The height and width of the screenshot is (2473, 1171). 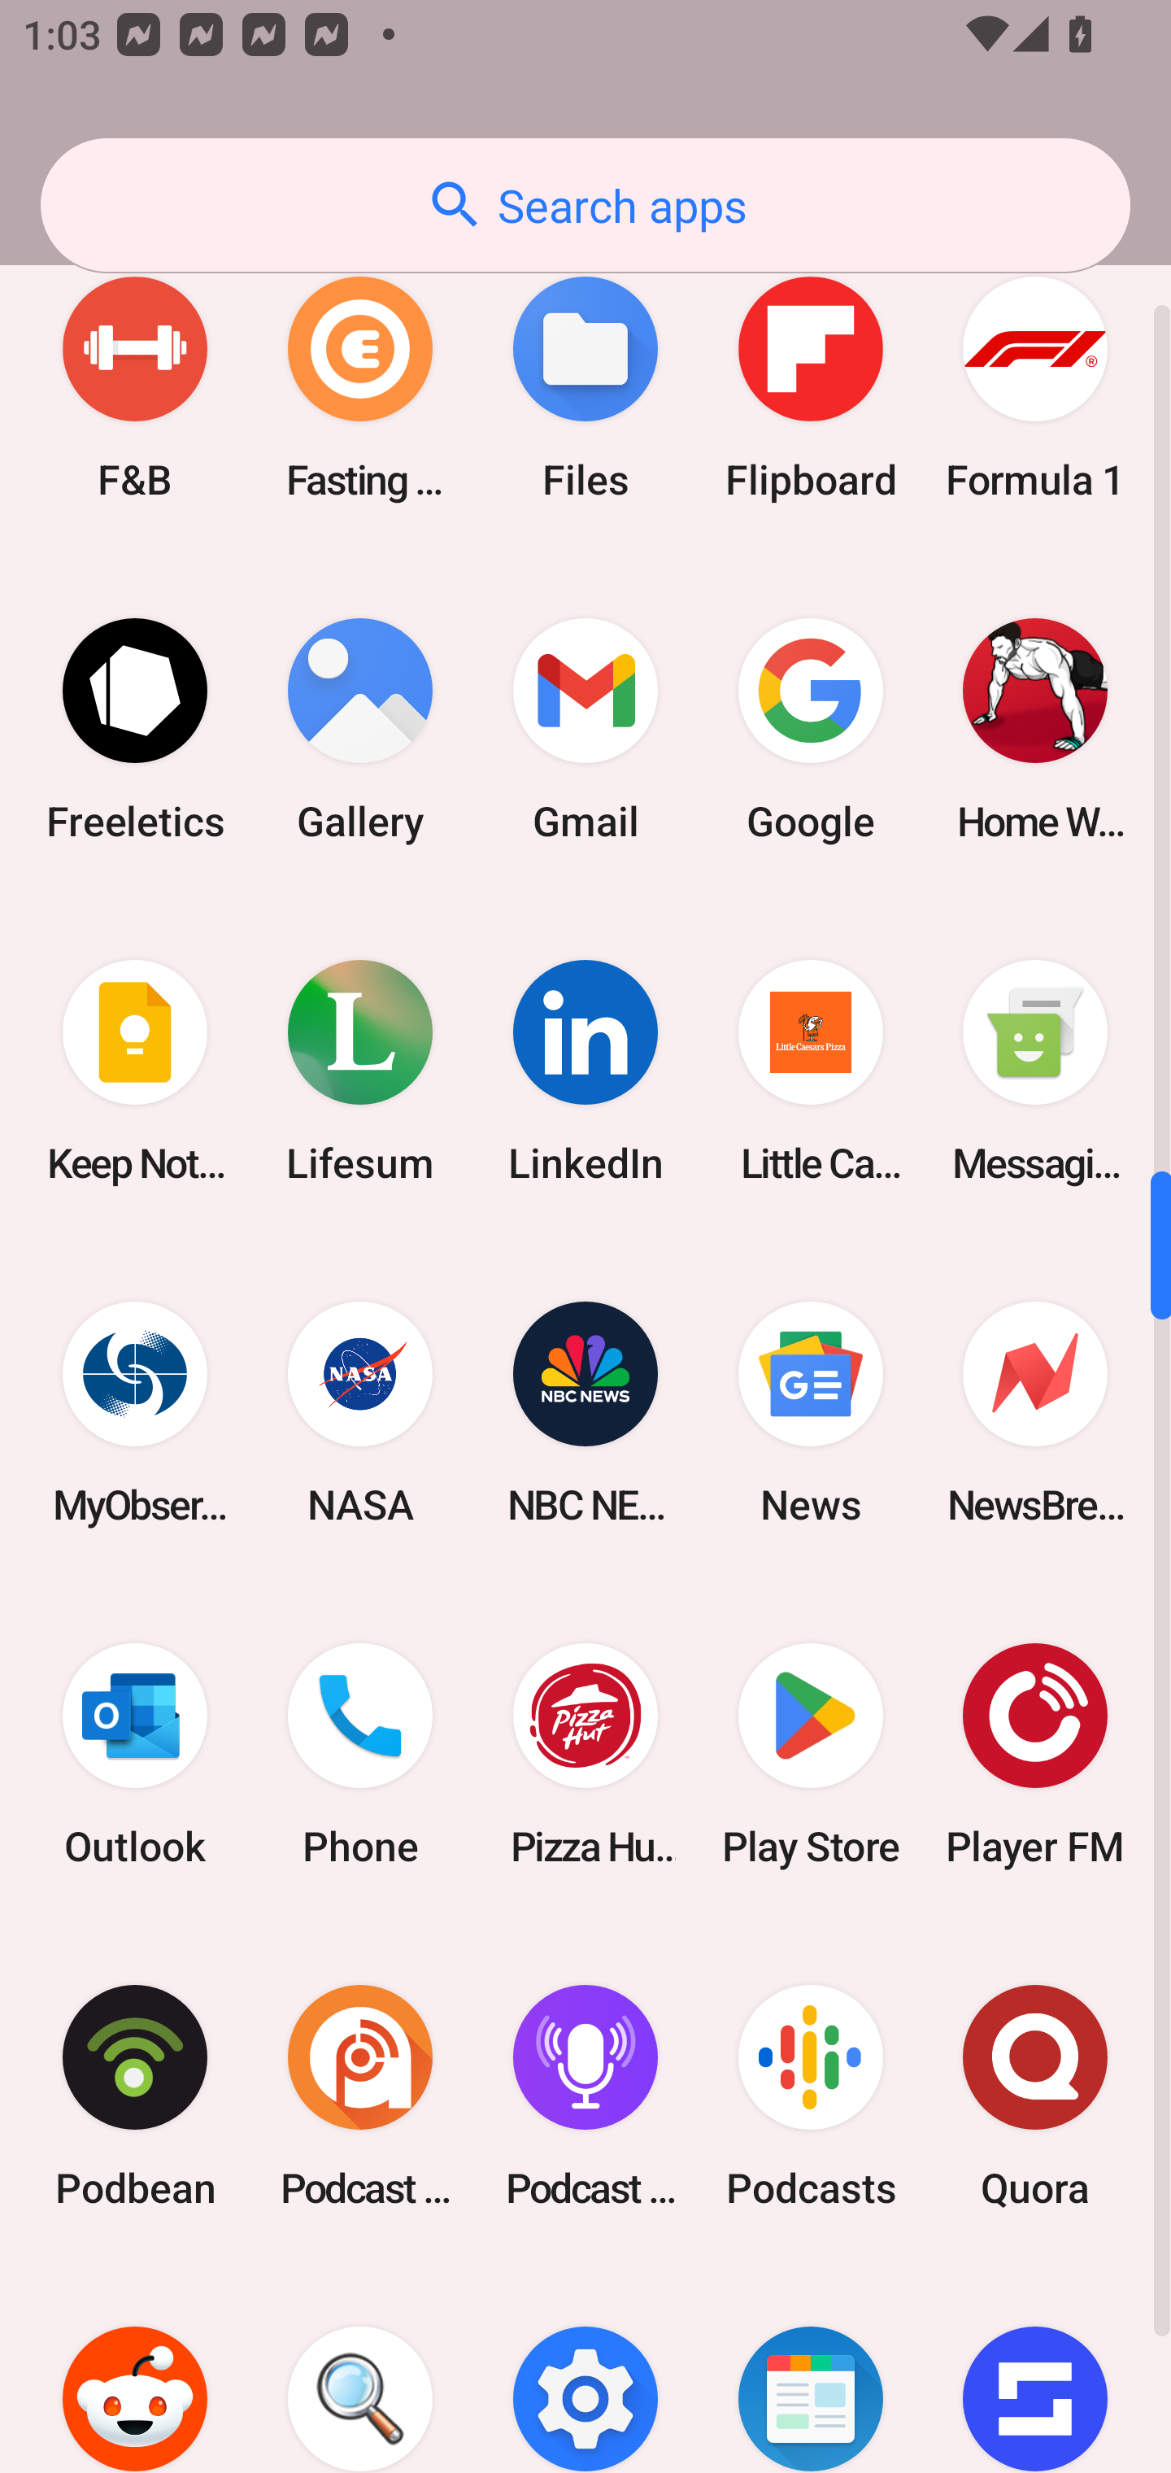 I want to click on Quora, so click(x=1035, y=2097).